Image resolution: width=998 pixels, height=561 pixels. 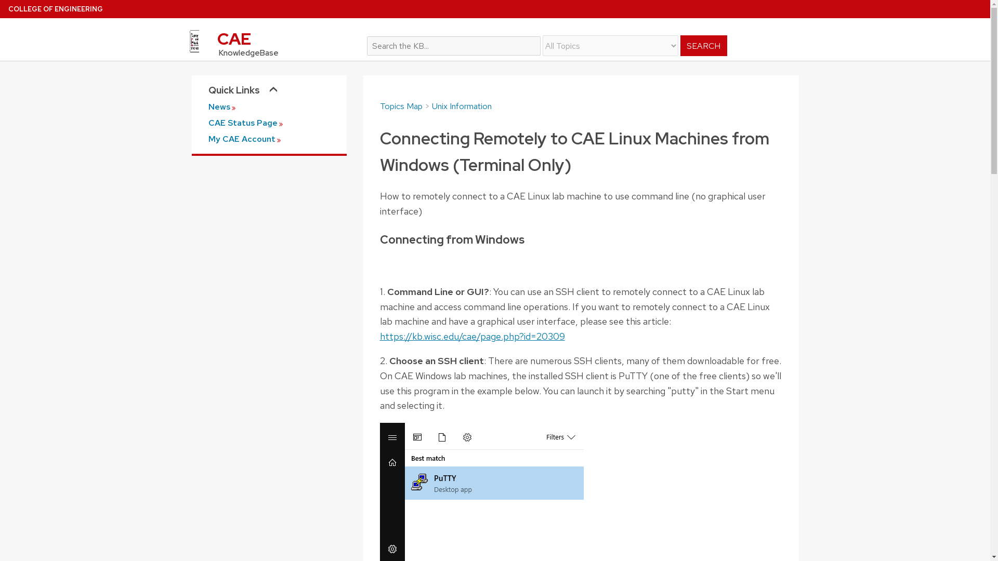 What do you see at coordinates (400, 106) in the screenshot?
I see `Topics Map` at bounding box center [400, 106].